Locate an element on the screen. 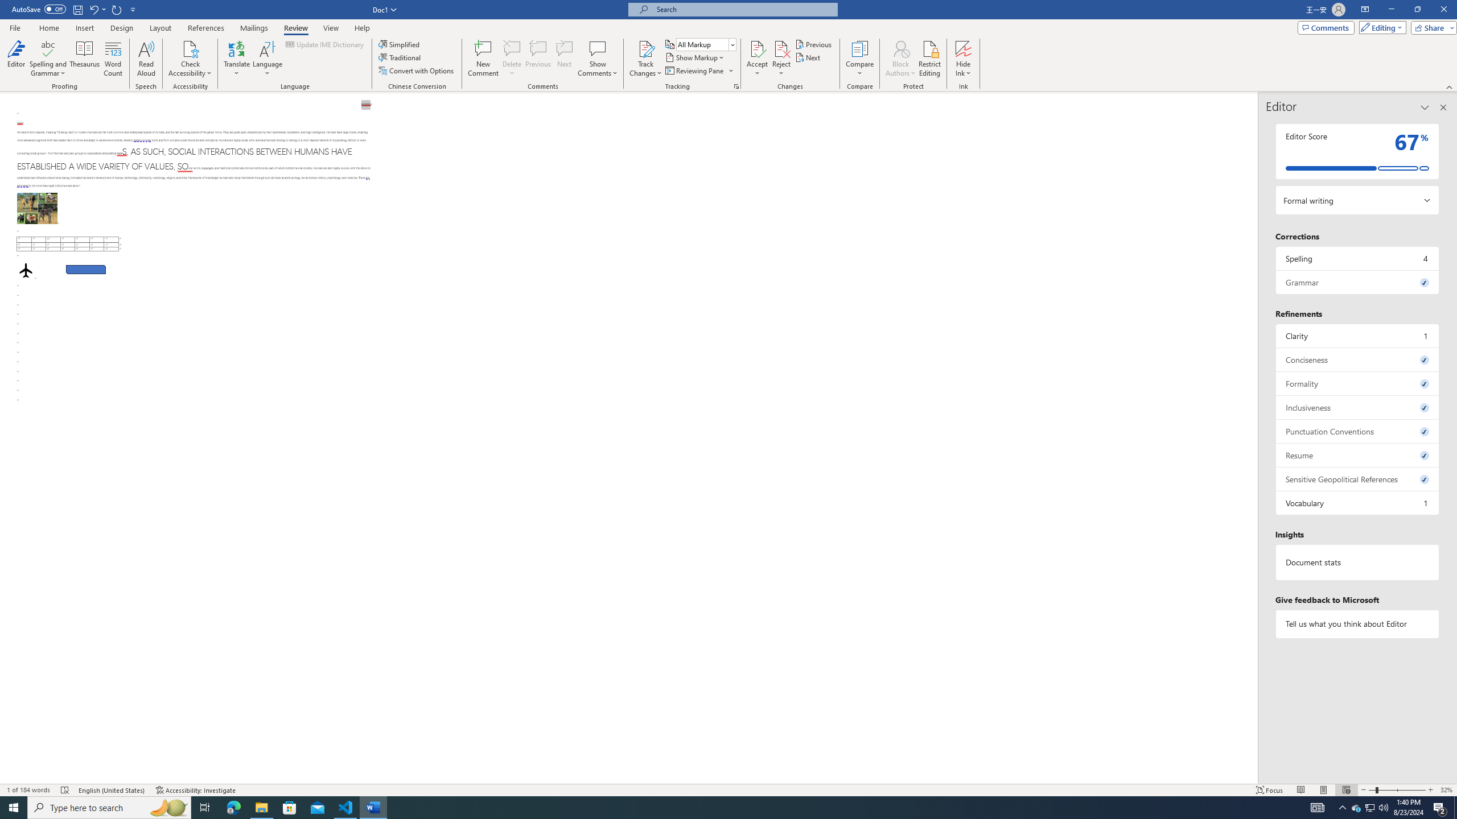 The width and height of the screenshot is (1457, 819). Web Layout is located at coordinates (1345, 790).